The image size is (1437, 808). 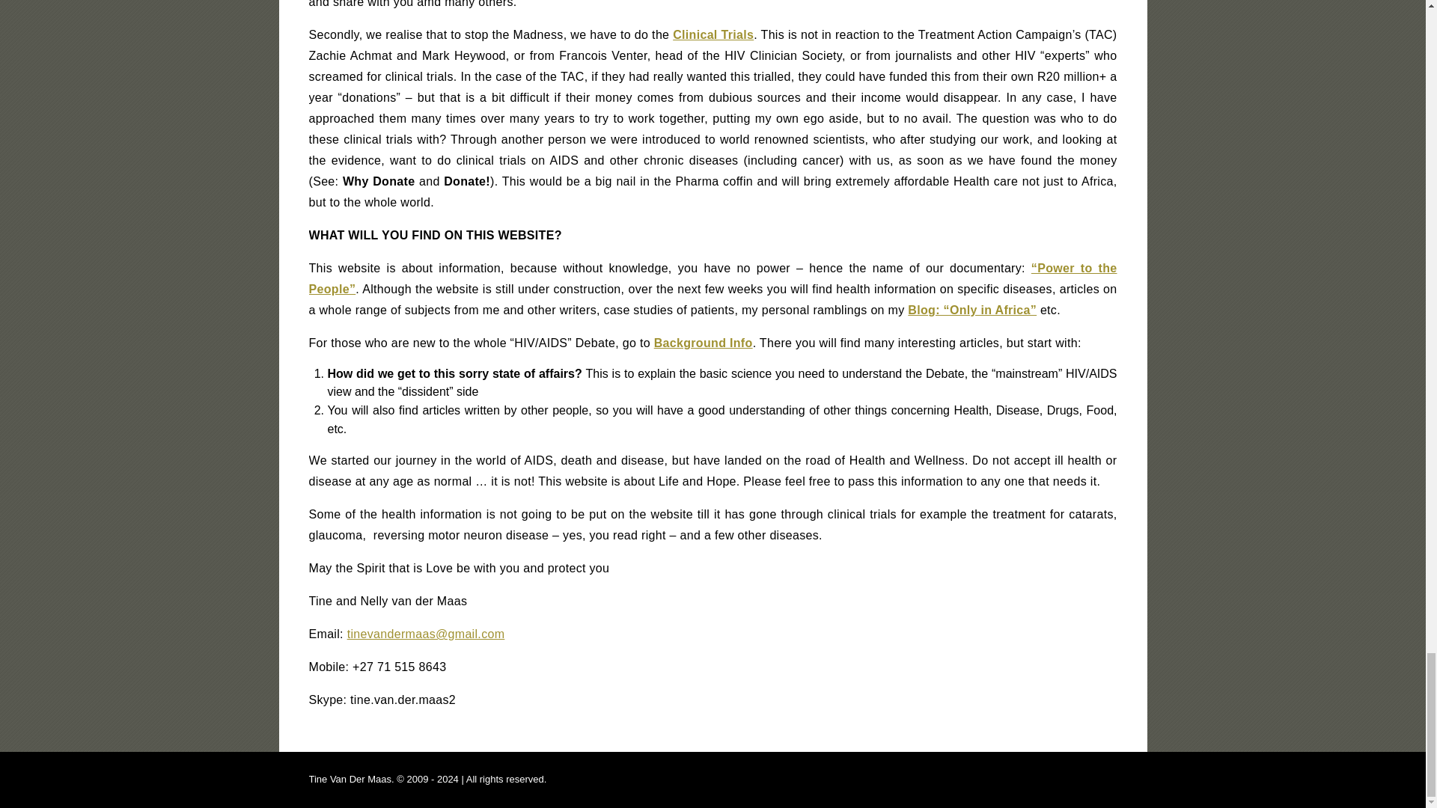 What do you see at coordinates (704, 343) in the screenshot?
I see `Background Info` at bounding box center [704, 343].